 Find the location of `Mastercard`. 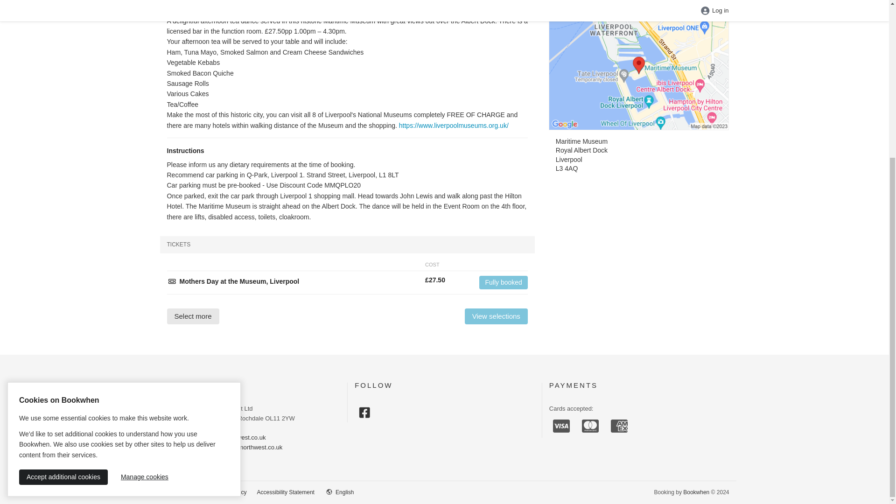

Mastercard is located at coordinates (590, 426).